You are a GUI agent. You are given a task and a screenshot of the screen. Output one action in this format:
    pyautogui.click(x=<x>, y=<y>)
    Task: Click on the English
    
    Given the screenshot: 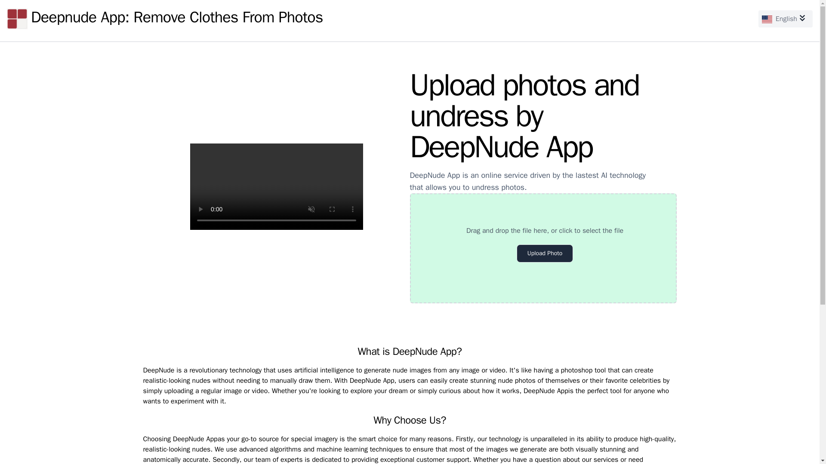 What is the action you would take?
    pyautogui.click(x=786, y=18)
    